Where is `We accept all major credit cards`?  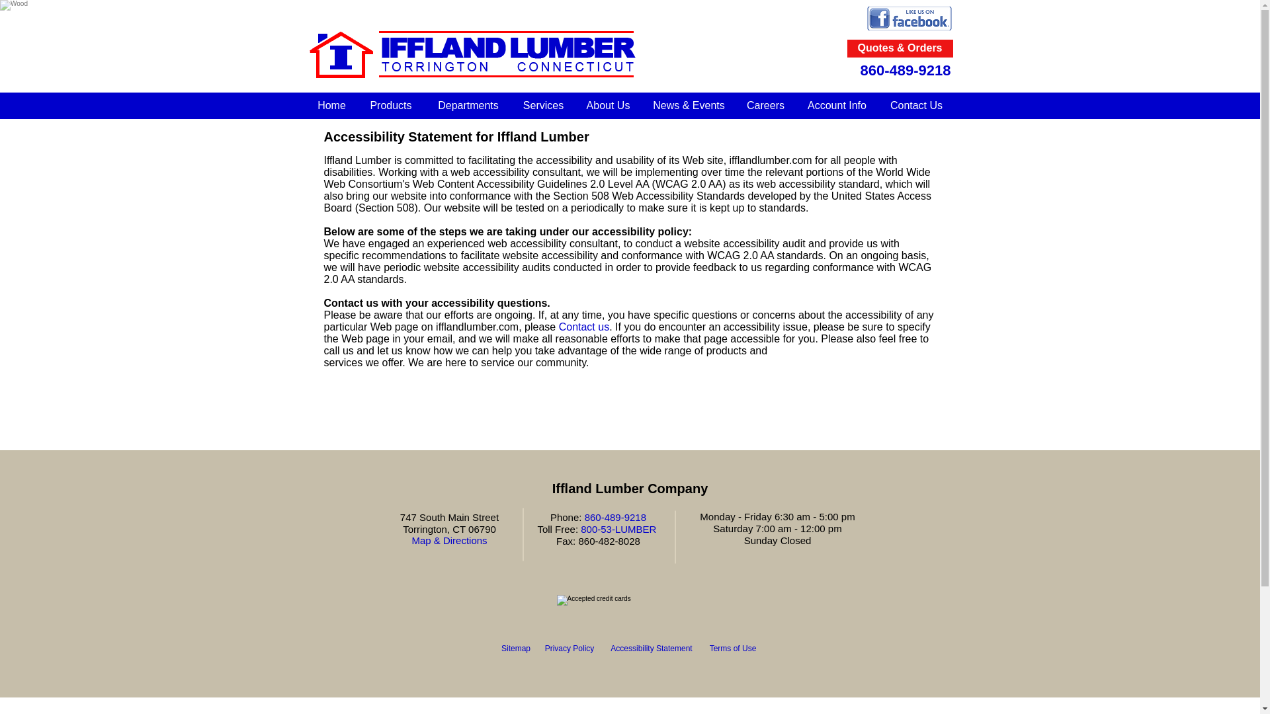 We accept all major credit cards is located at coordinates (628, 604).